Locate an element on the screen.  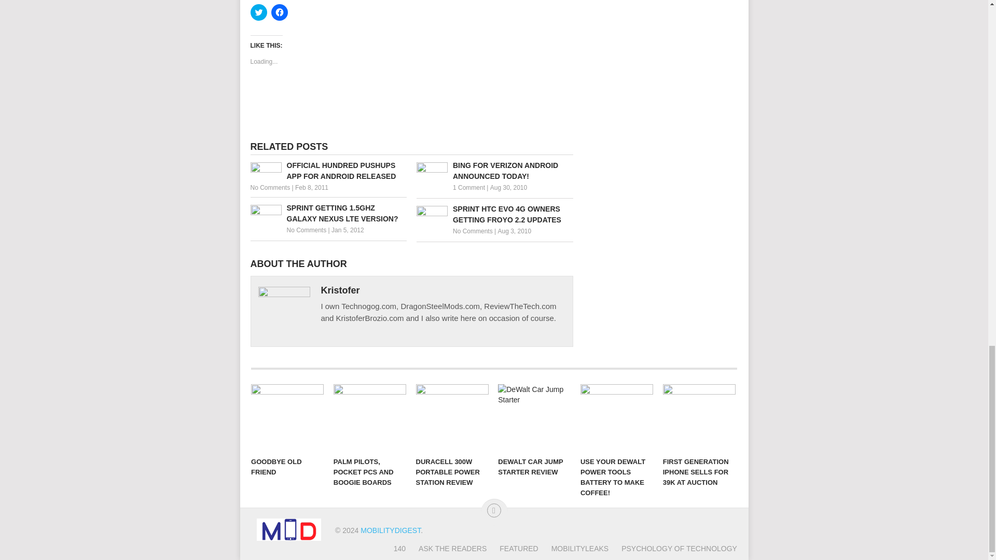
SPRINT GETTING 1.5GHZ GALAXY NEXUS LTE VERSION? is located at coordinates (328, 214).